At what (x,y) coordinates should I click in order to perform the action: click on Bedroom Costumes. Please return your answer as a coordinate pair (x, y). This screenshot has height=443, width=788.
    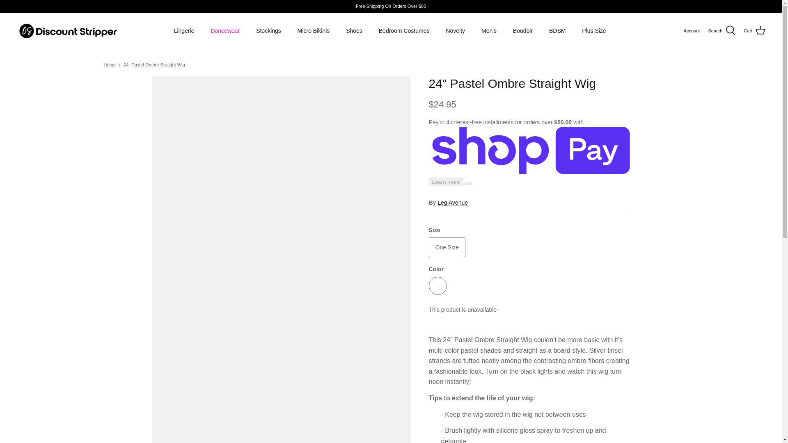
    Looking at the image, I should click on (404, 31).